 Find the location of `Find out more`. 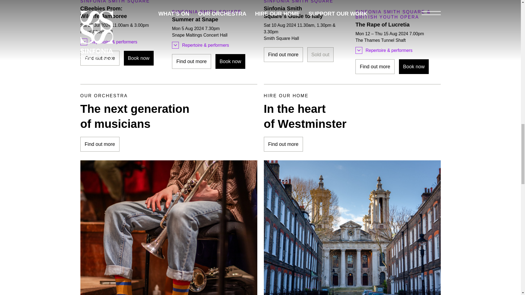

Find out more is located at coordinates (100, 58).